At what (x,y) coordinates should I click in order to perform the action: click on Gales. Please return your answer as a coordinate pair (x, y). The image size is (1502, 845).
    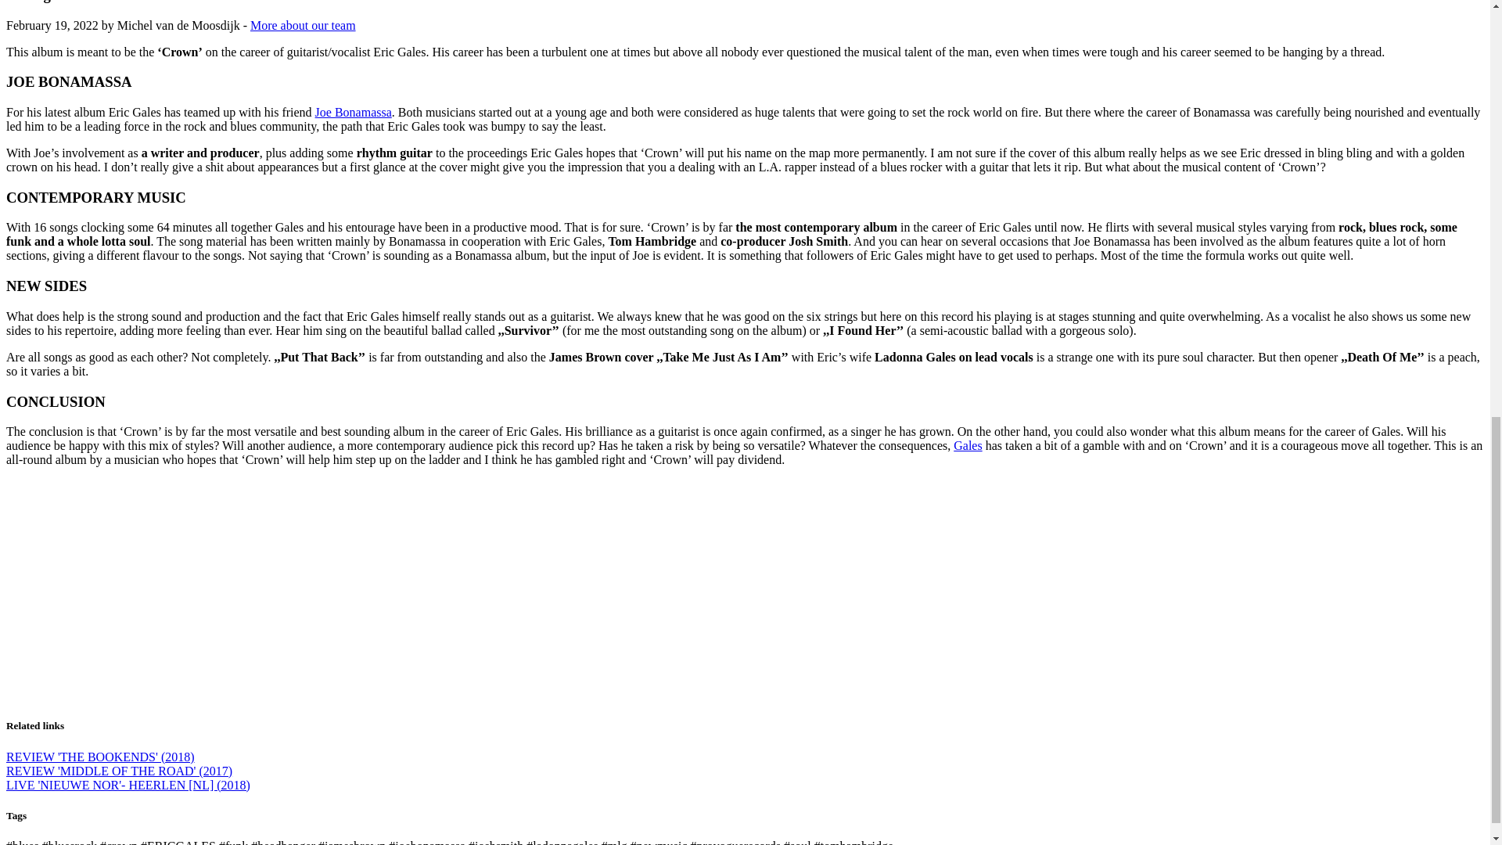
    Looking at the image, I should click on (968, 444).